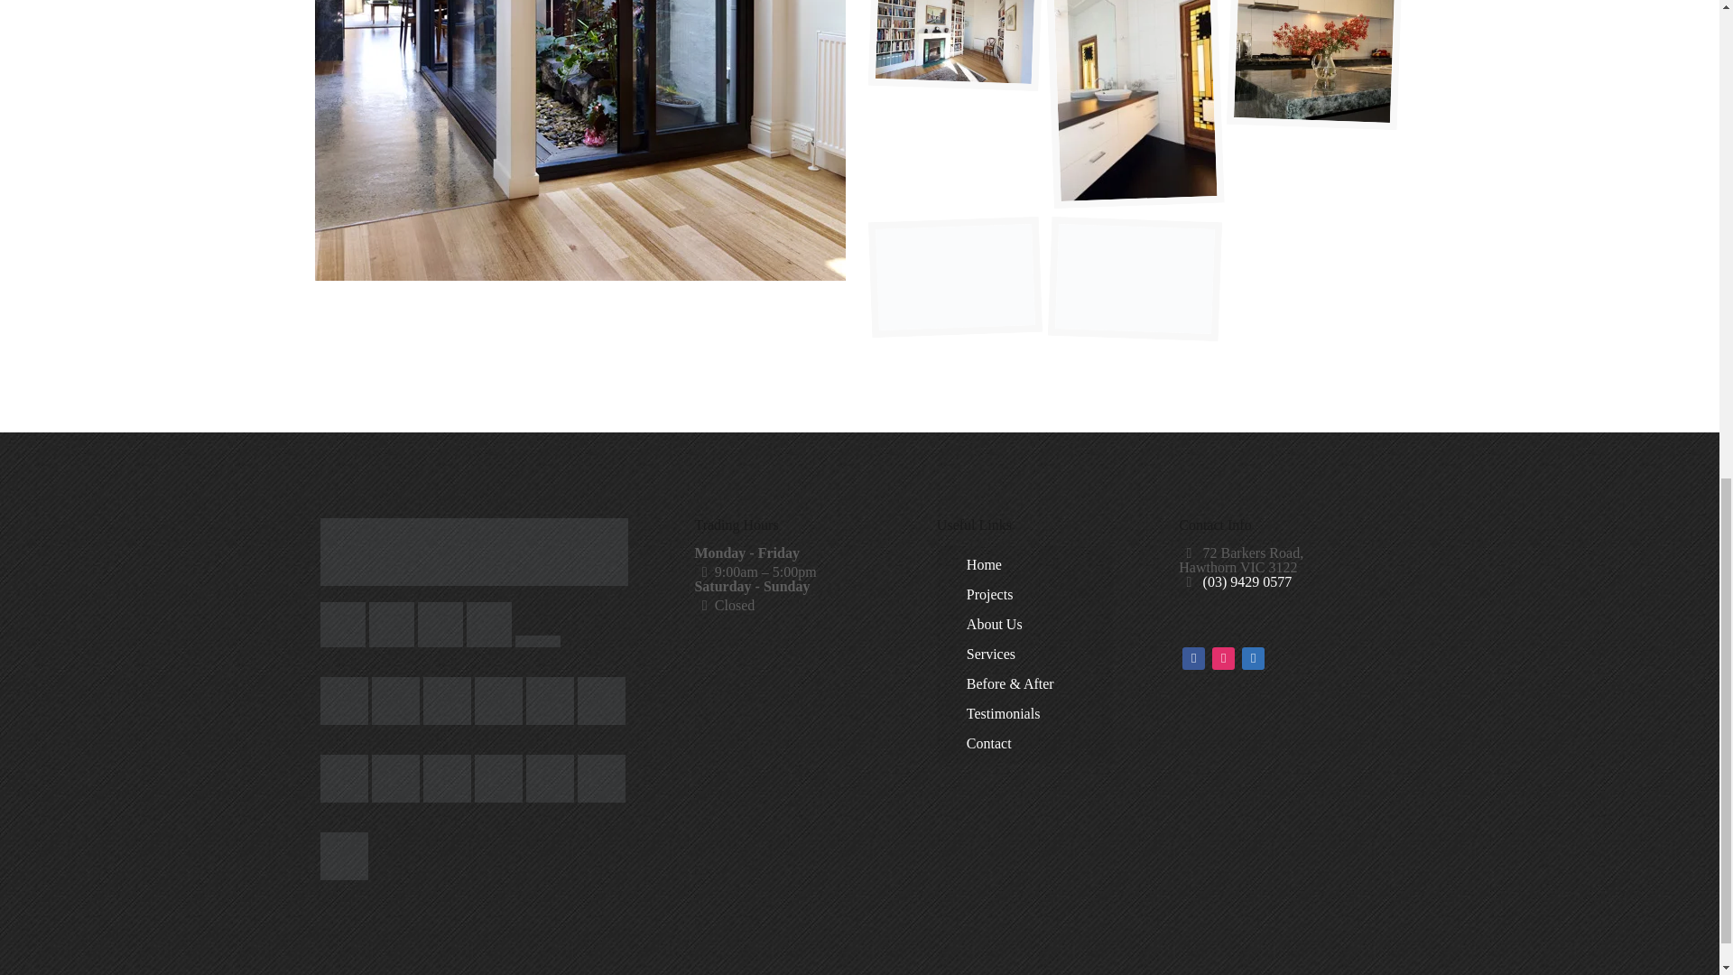 The width and height of the screenshot is (1733, 975). I want to click on Default Label, so click(1253, 656).